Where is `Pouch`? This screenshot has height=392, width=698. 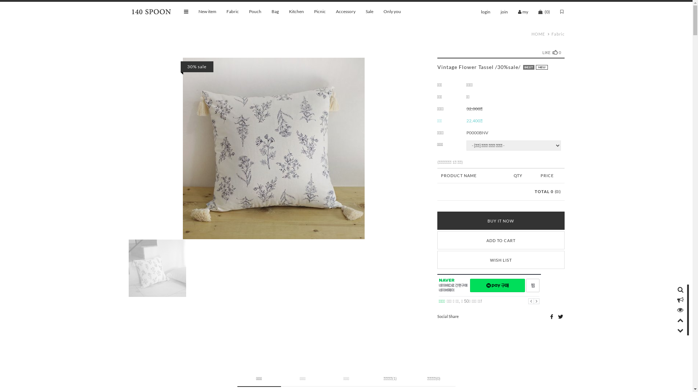 Pouch is located at coordinates (255, 12).